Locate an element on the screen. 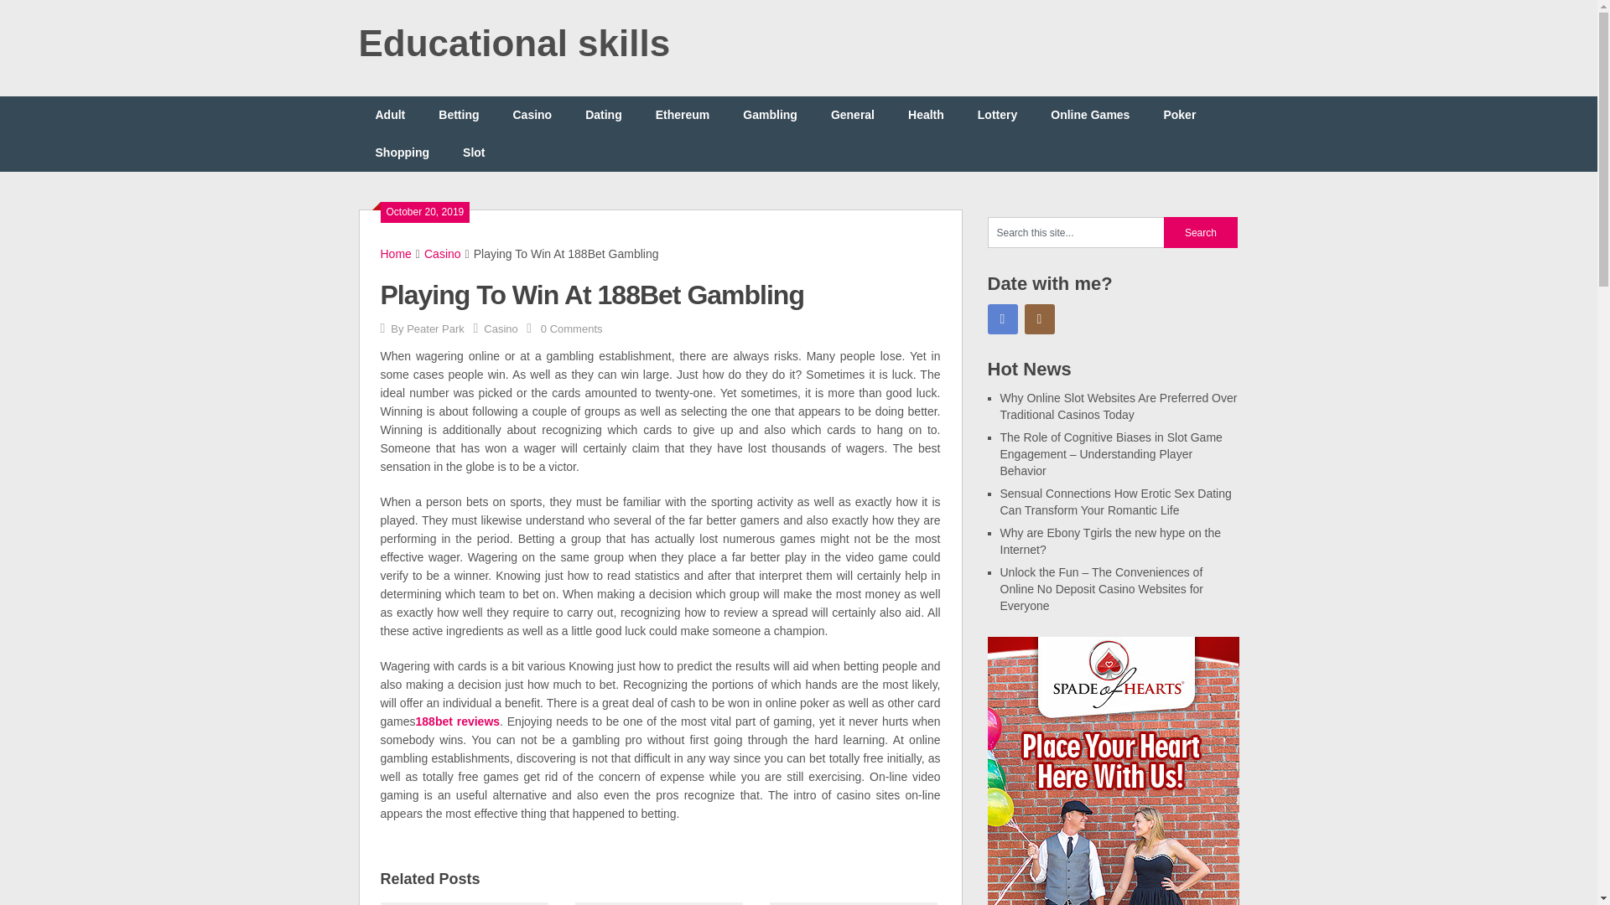 Image resolution: width=1610 pixels, height=905 pixels. Casino is located at coordinates (500, 328).